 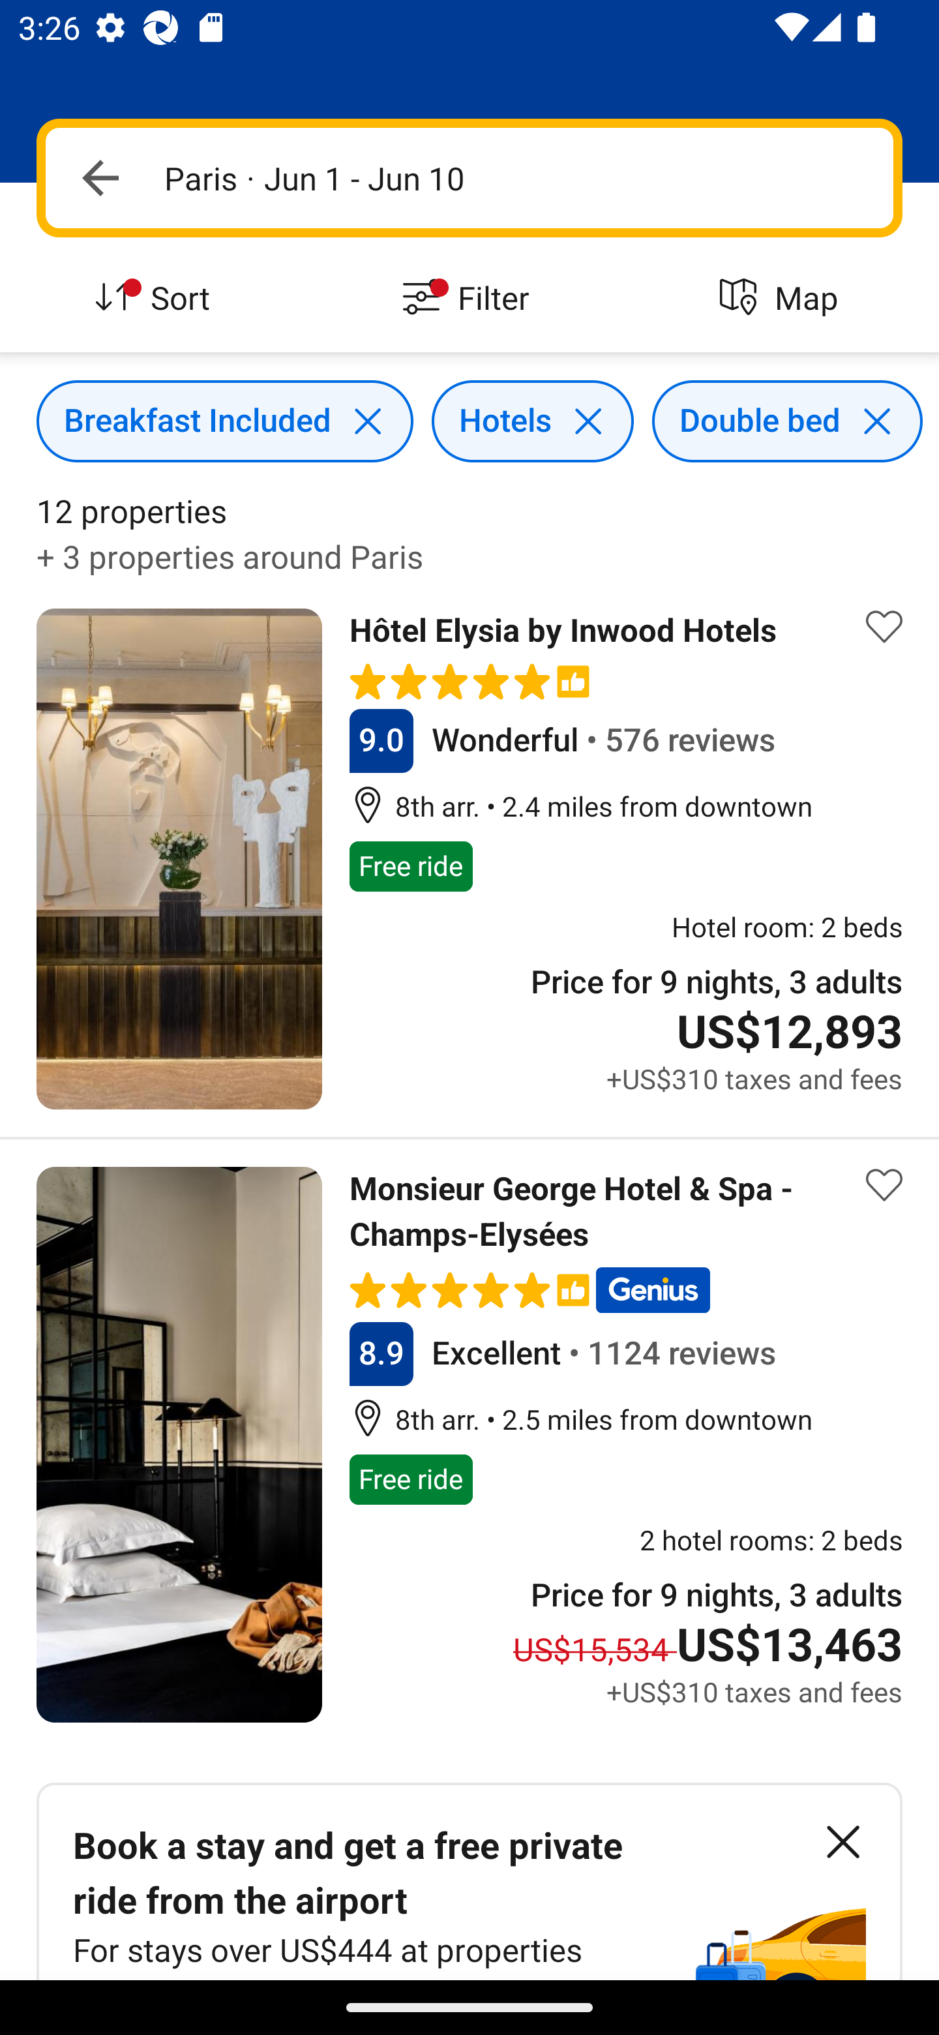 What do you see at coordinates (469, 299) in the screenshot?
I see `Filter` at bounding box center [469, 299].